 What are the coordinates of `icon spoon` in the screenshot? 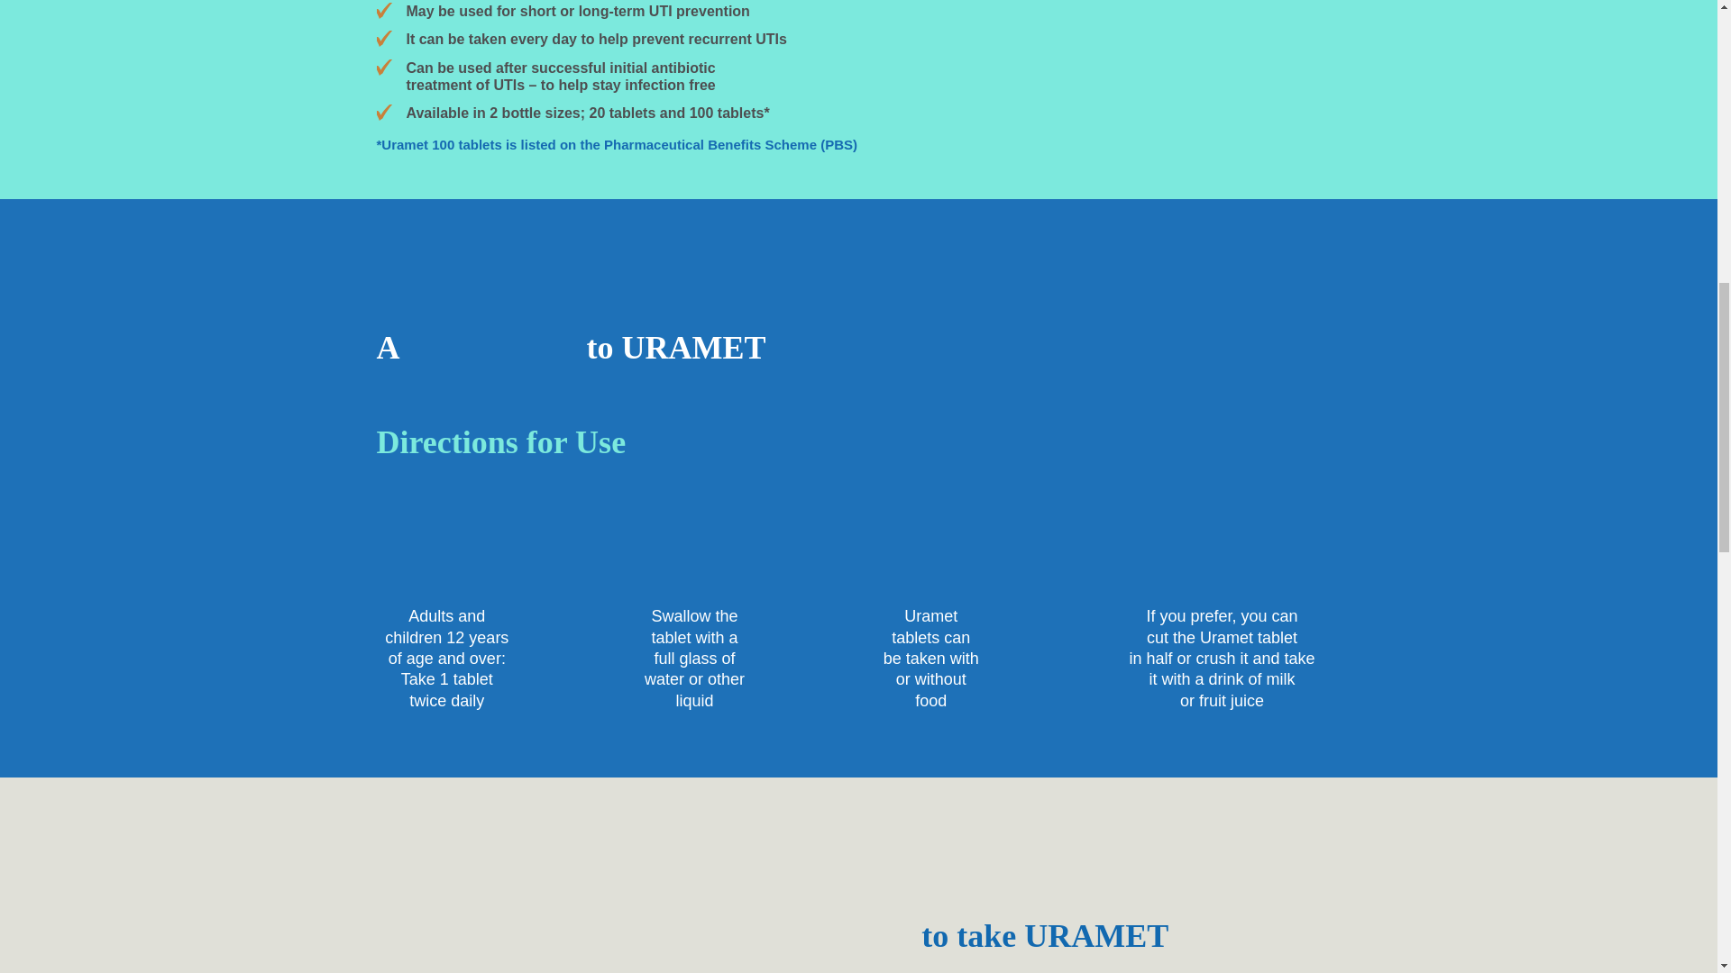 It's located at (1221, 551).